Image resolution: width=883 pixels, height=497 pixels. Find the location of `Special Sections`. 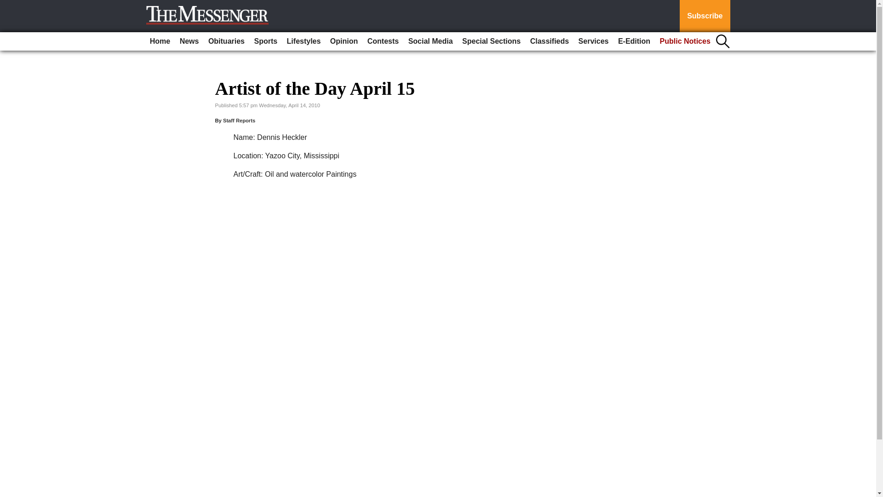

Special Sections is located at coordinates (491, 41).